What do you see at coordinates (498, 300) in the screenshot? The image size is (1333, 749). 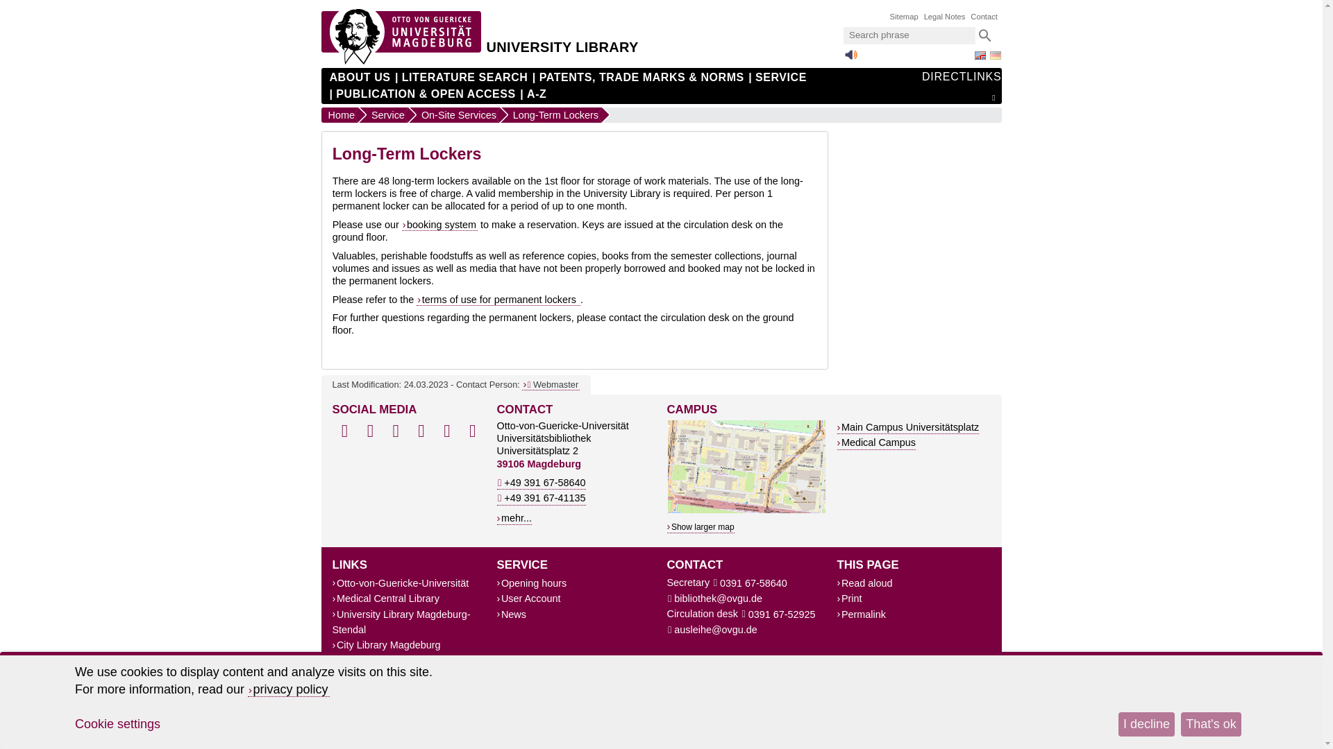 I see `Nutzungsbedingungen-DSF-Englisch.pdf` at bounding box center [498, 300].